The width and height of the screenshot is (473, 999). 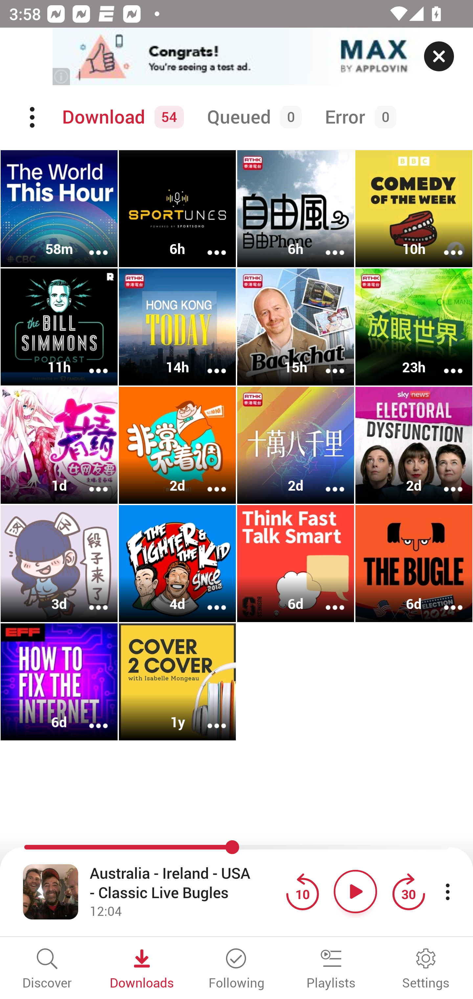 What do you see at coordinates (331, 969) in the screenshot?
I see `Playlists` at bounding box center [331, 969].